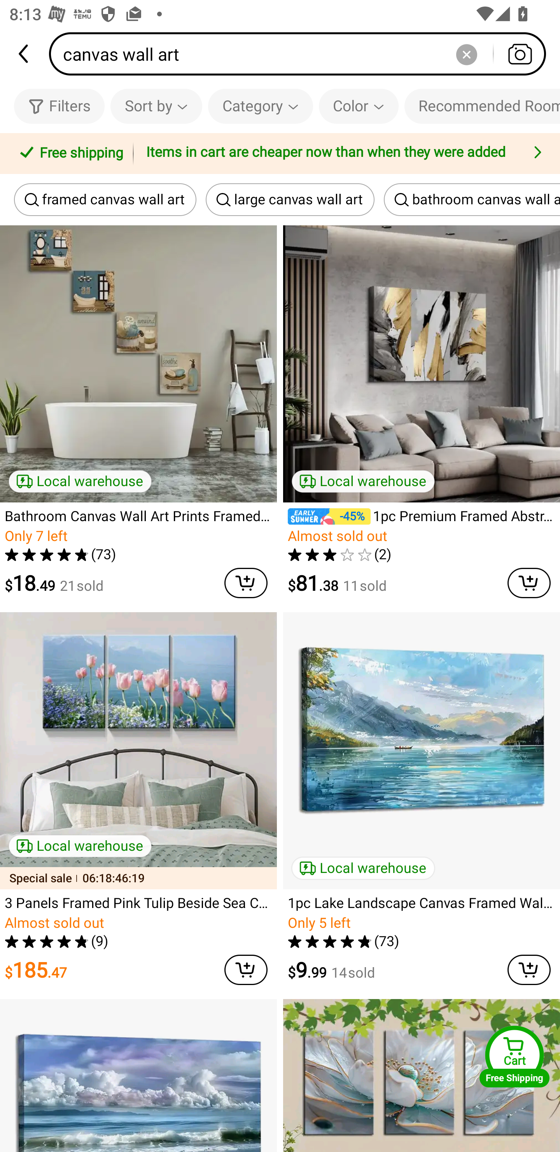 The height and width of the screenshot is (1152, 560). I want to click on Filters, so click(59, 106).